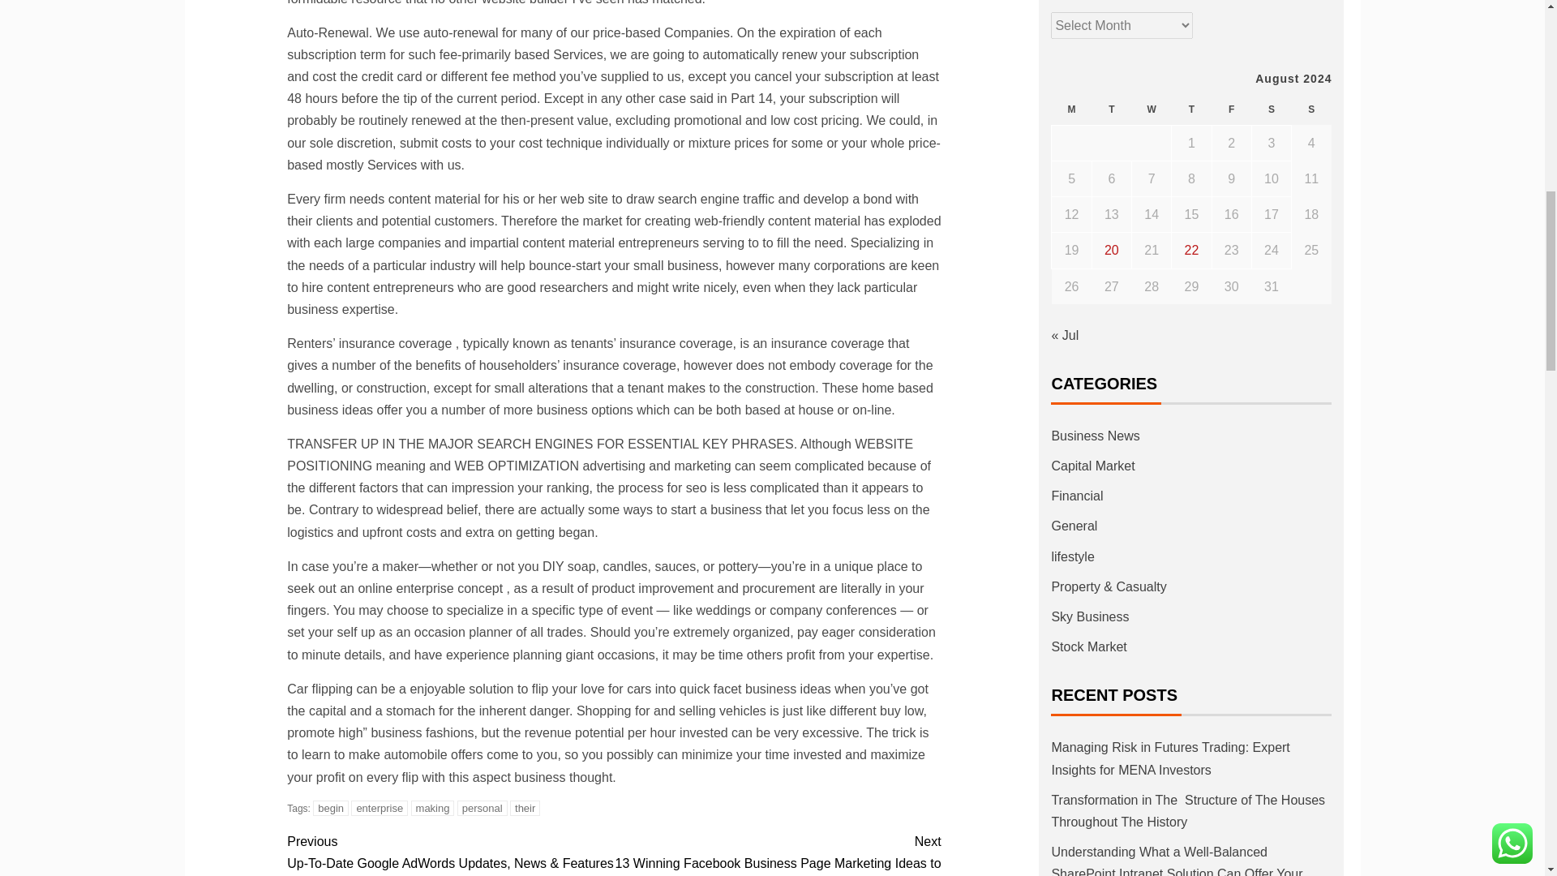 This screenshot has width=1557, height=876. What do you see at coordinates (331, 808) in the screenshot?
I see `begin` at bounding box center [331, 808].